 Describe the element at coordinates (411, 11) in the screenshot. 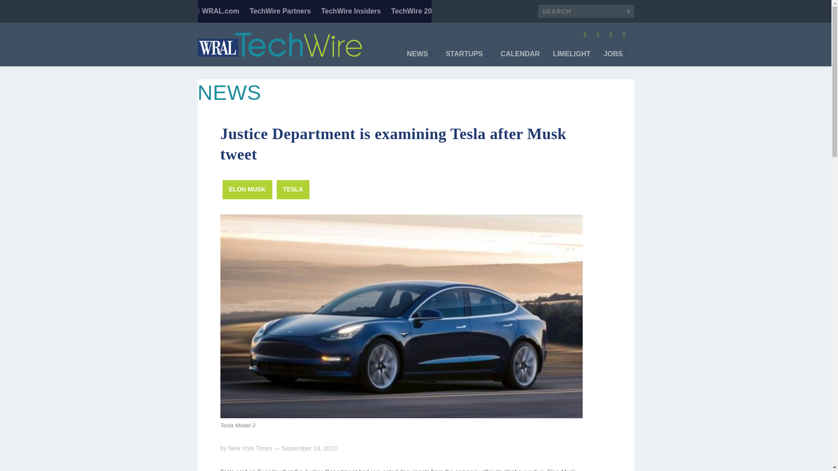

I see `TechWire 20` at that location.